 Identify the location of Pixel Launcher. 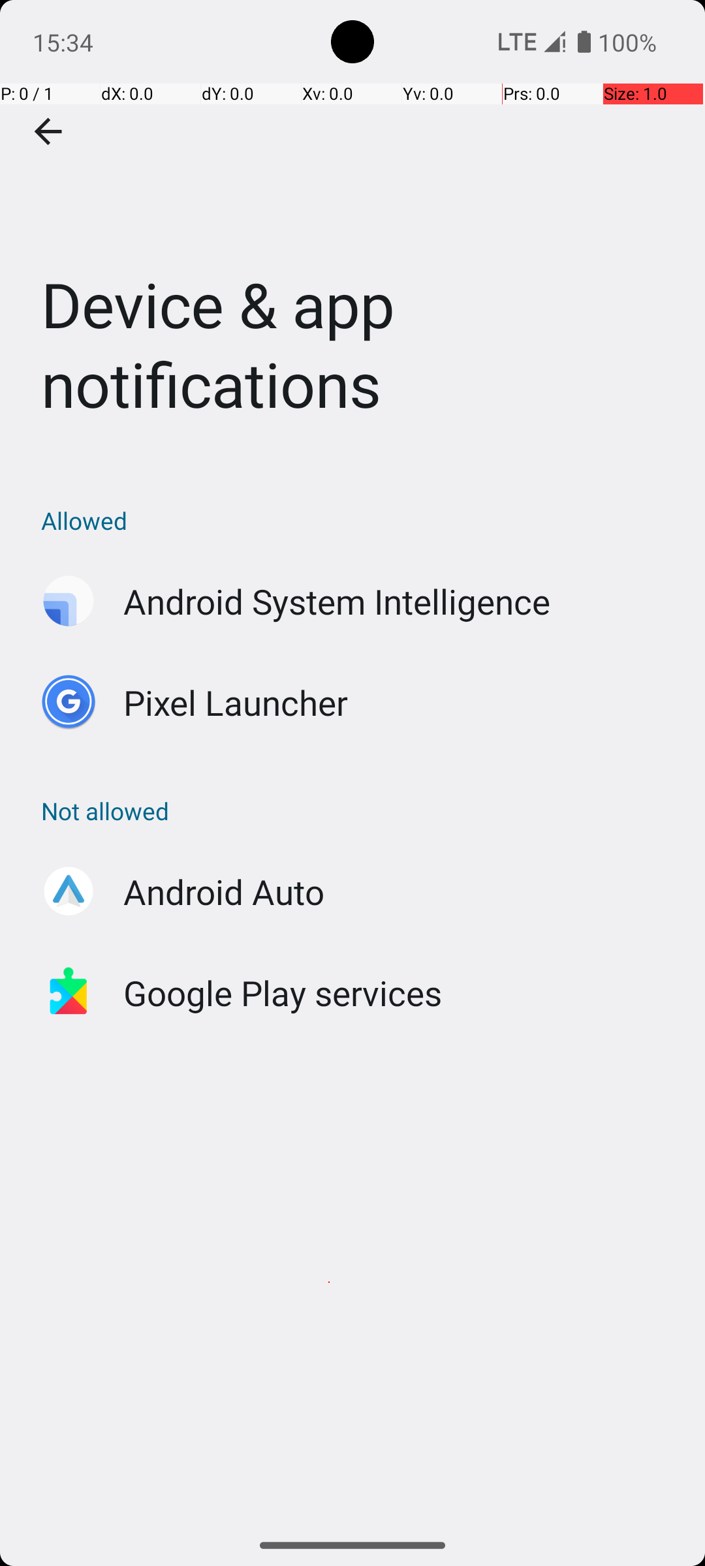
(236, 702).